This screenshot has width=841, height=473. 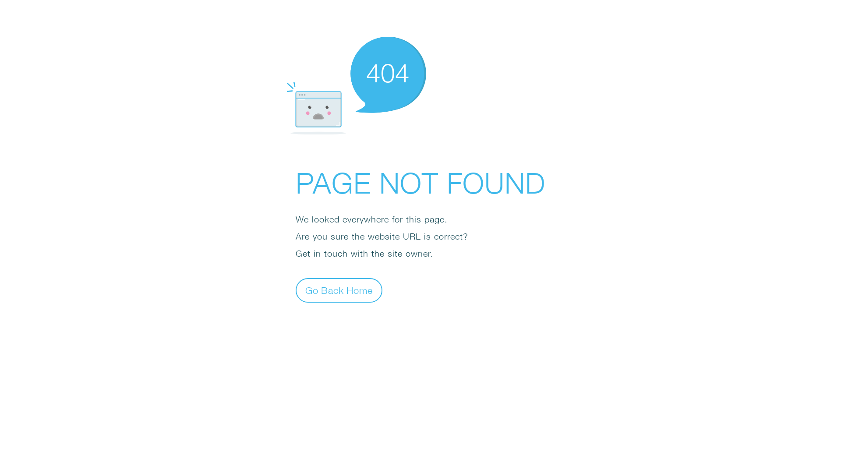 I want to click on Go Back Home, so click(x=339, y=290).